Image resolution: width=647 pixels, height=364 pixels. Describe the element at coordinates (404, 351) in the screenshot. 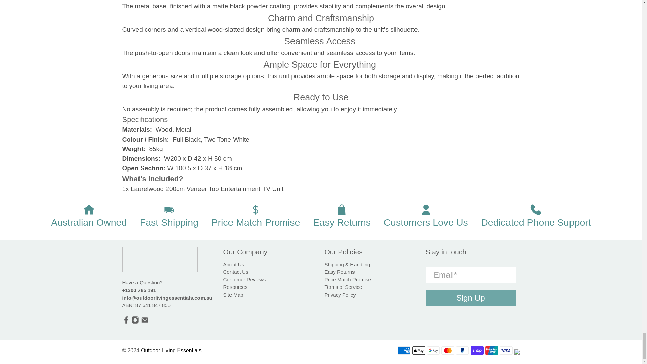

I see `American Express` at that location.